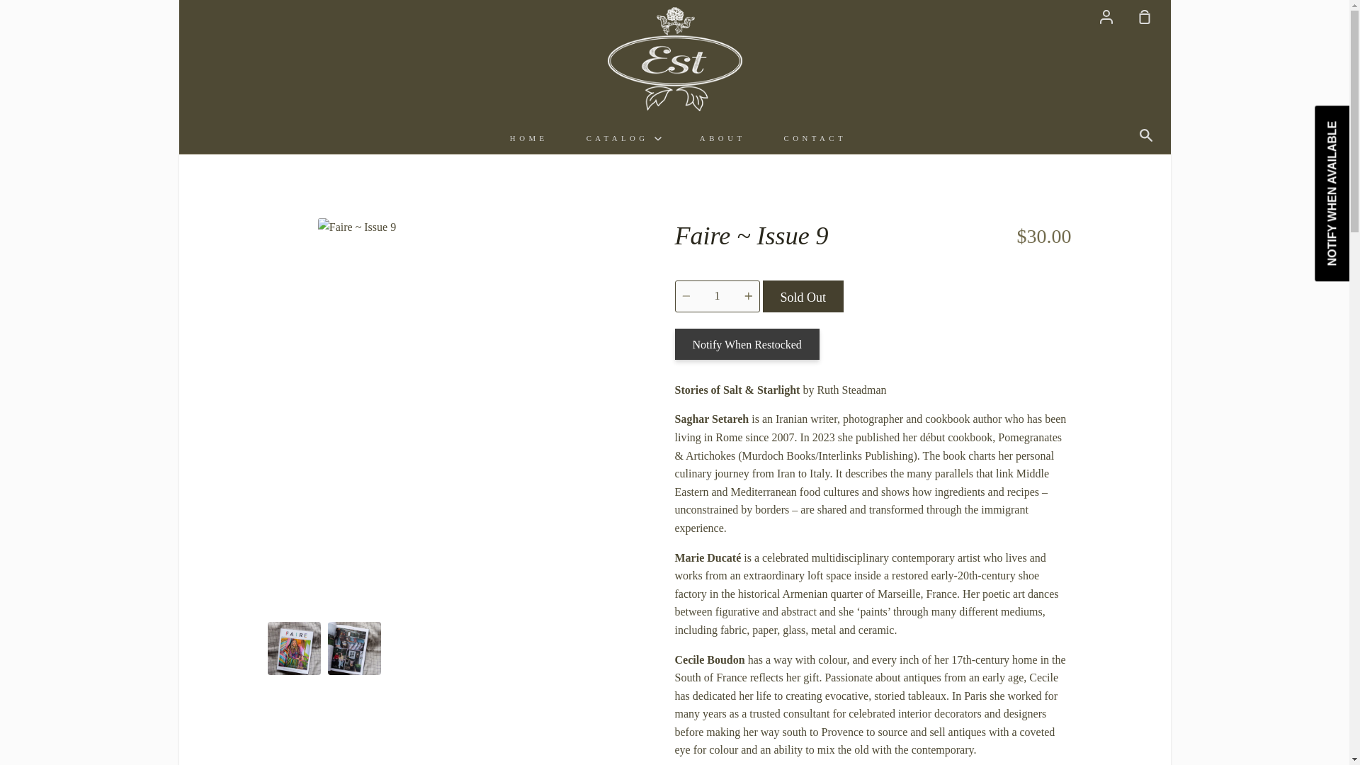  Describe the element at coordinates (623, 137) in the screenshot. I see `CATALOG` at that location.